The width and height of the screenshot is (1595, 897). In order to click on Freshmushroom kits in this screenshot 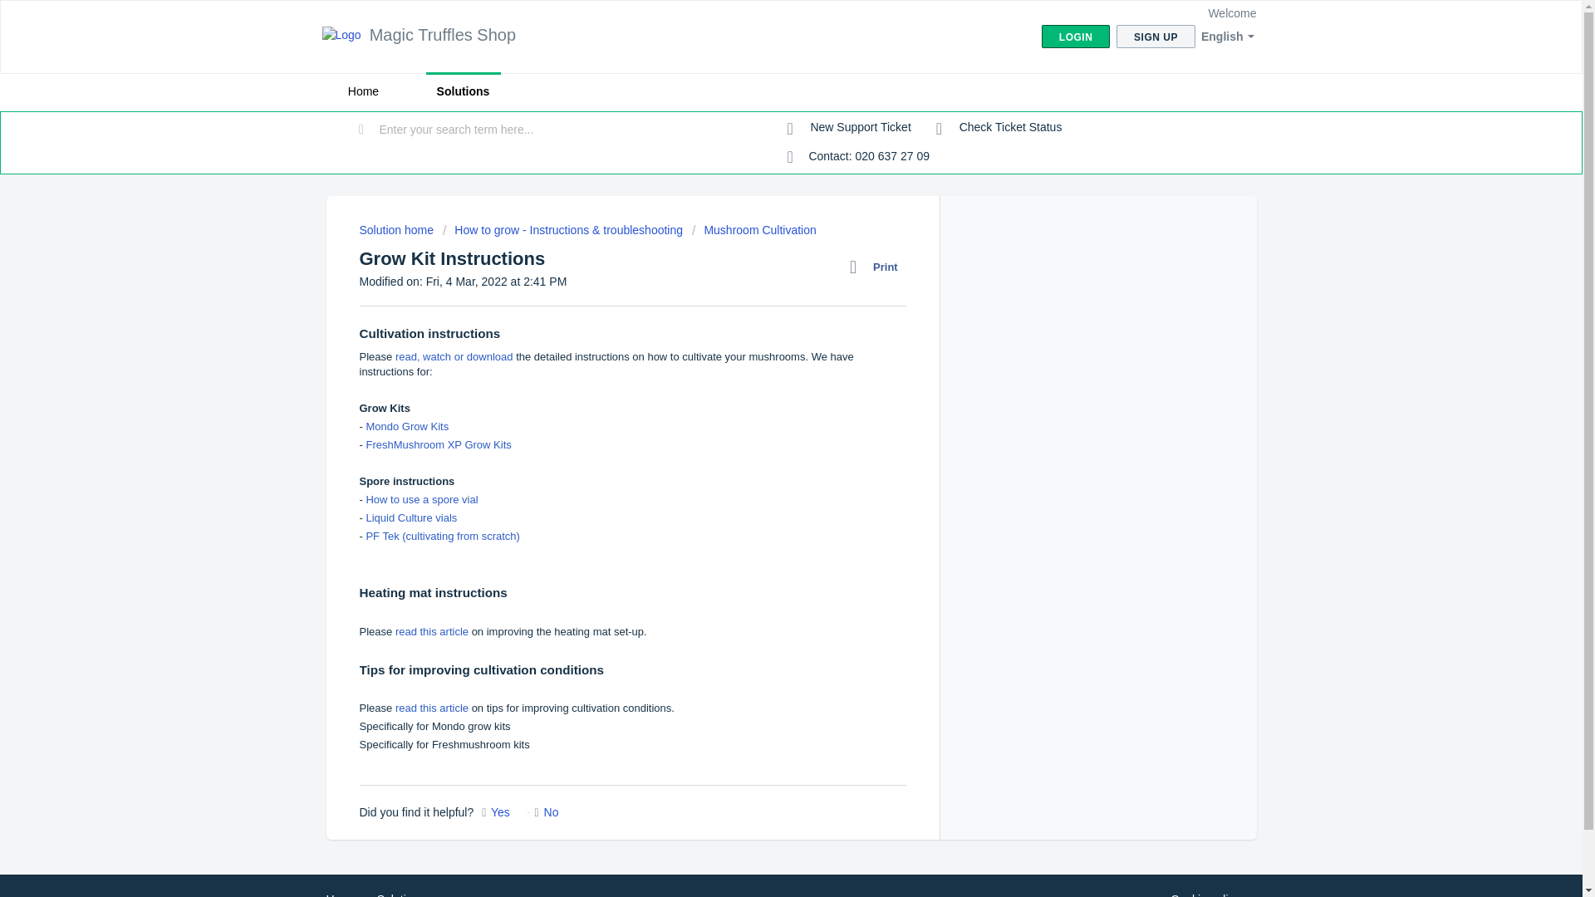, I will do `click(480, 744)`.